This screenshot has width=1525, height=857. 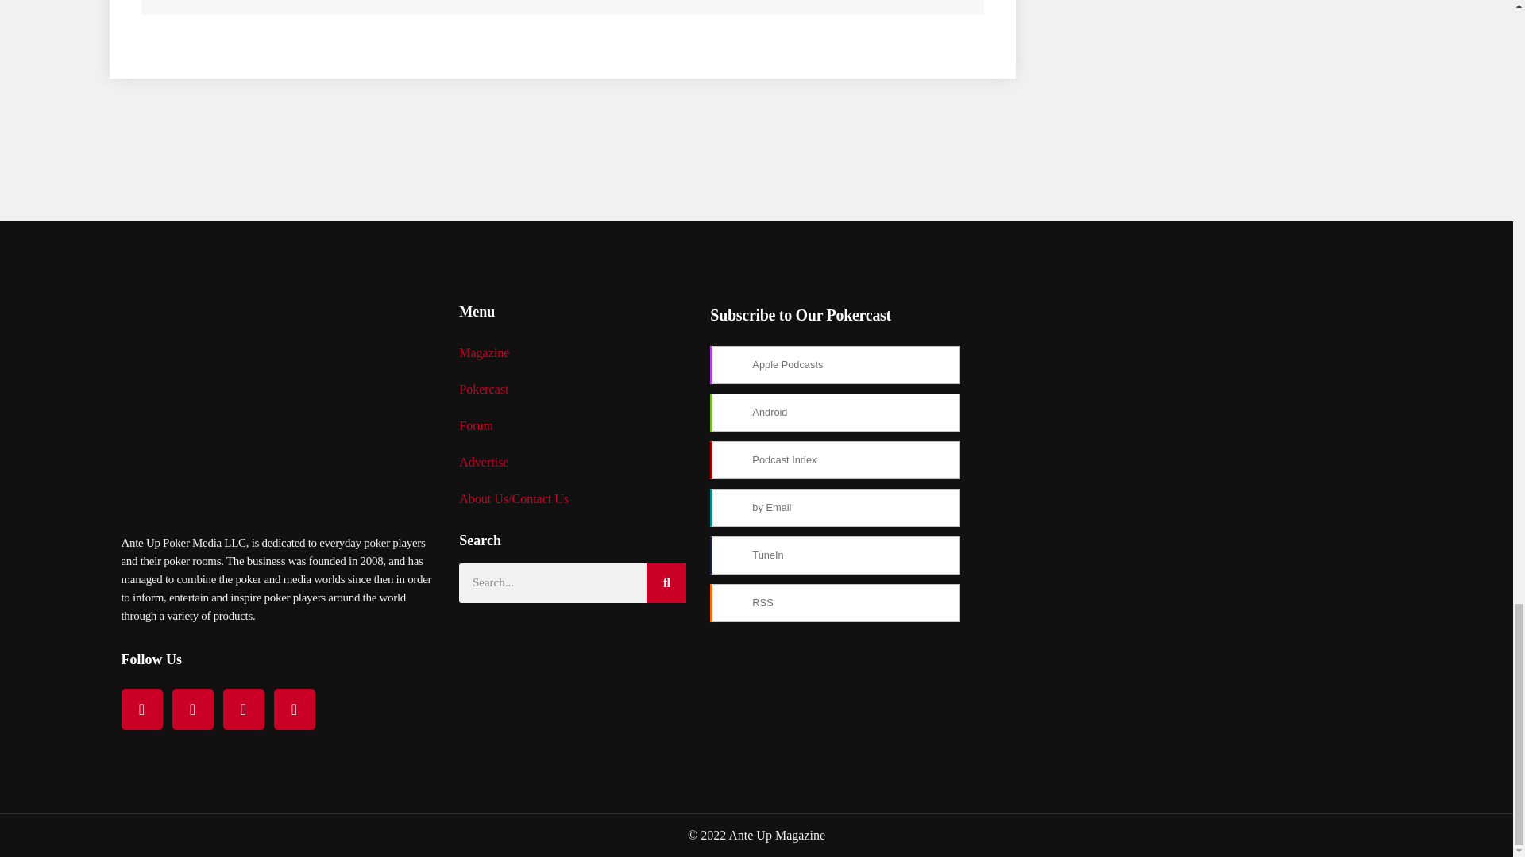 What do you see at coordinates (836, 365) in the screenshot?
I see `Subscribe on Apple Podcasts` at bounding box center [836, 365].